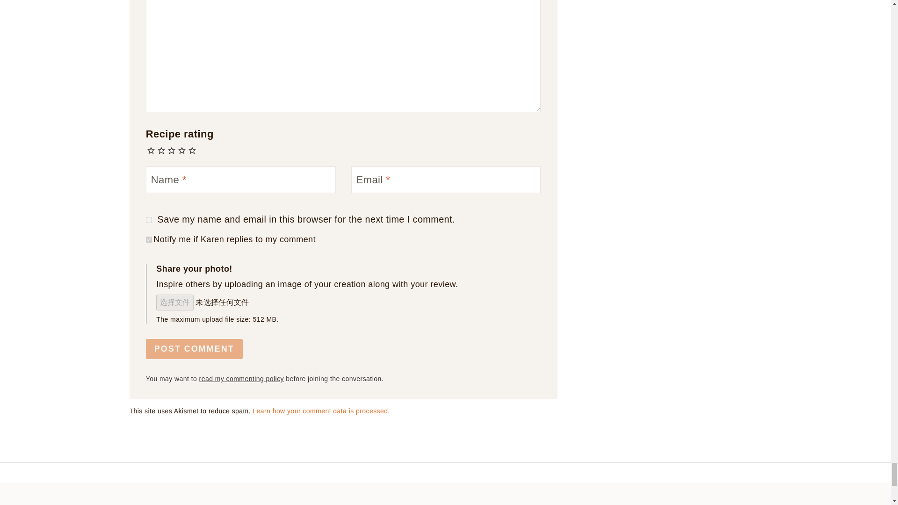 The image size is (898, 505). What do you see at coordinates (194, 349) in the screenshot?
I see `Post Comment` at bounding box center [194, 349].